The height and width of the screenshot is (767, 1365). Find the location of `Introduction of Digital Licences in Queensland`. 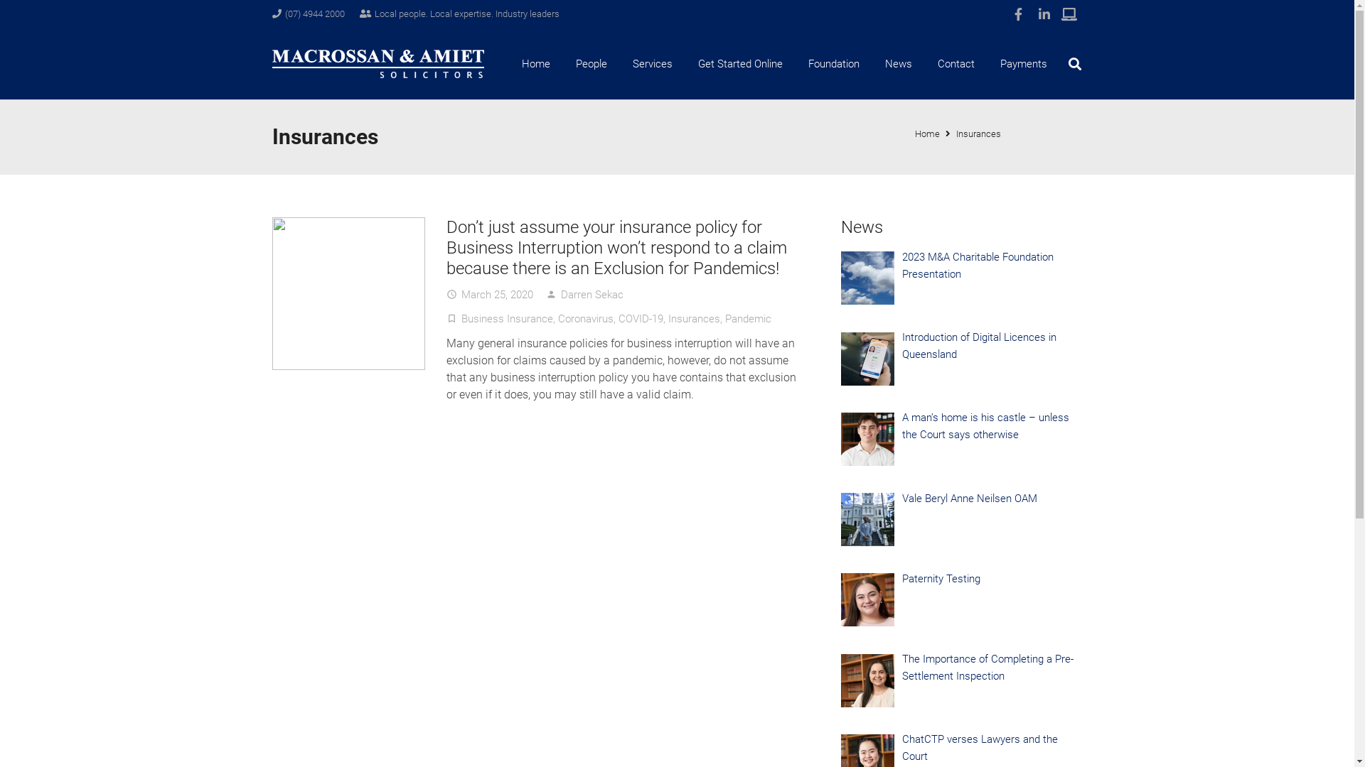

Introduction of Digital Licences in Queensland is located at coordinates (980, 346).